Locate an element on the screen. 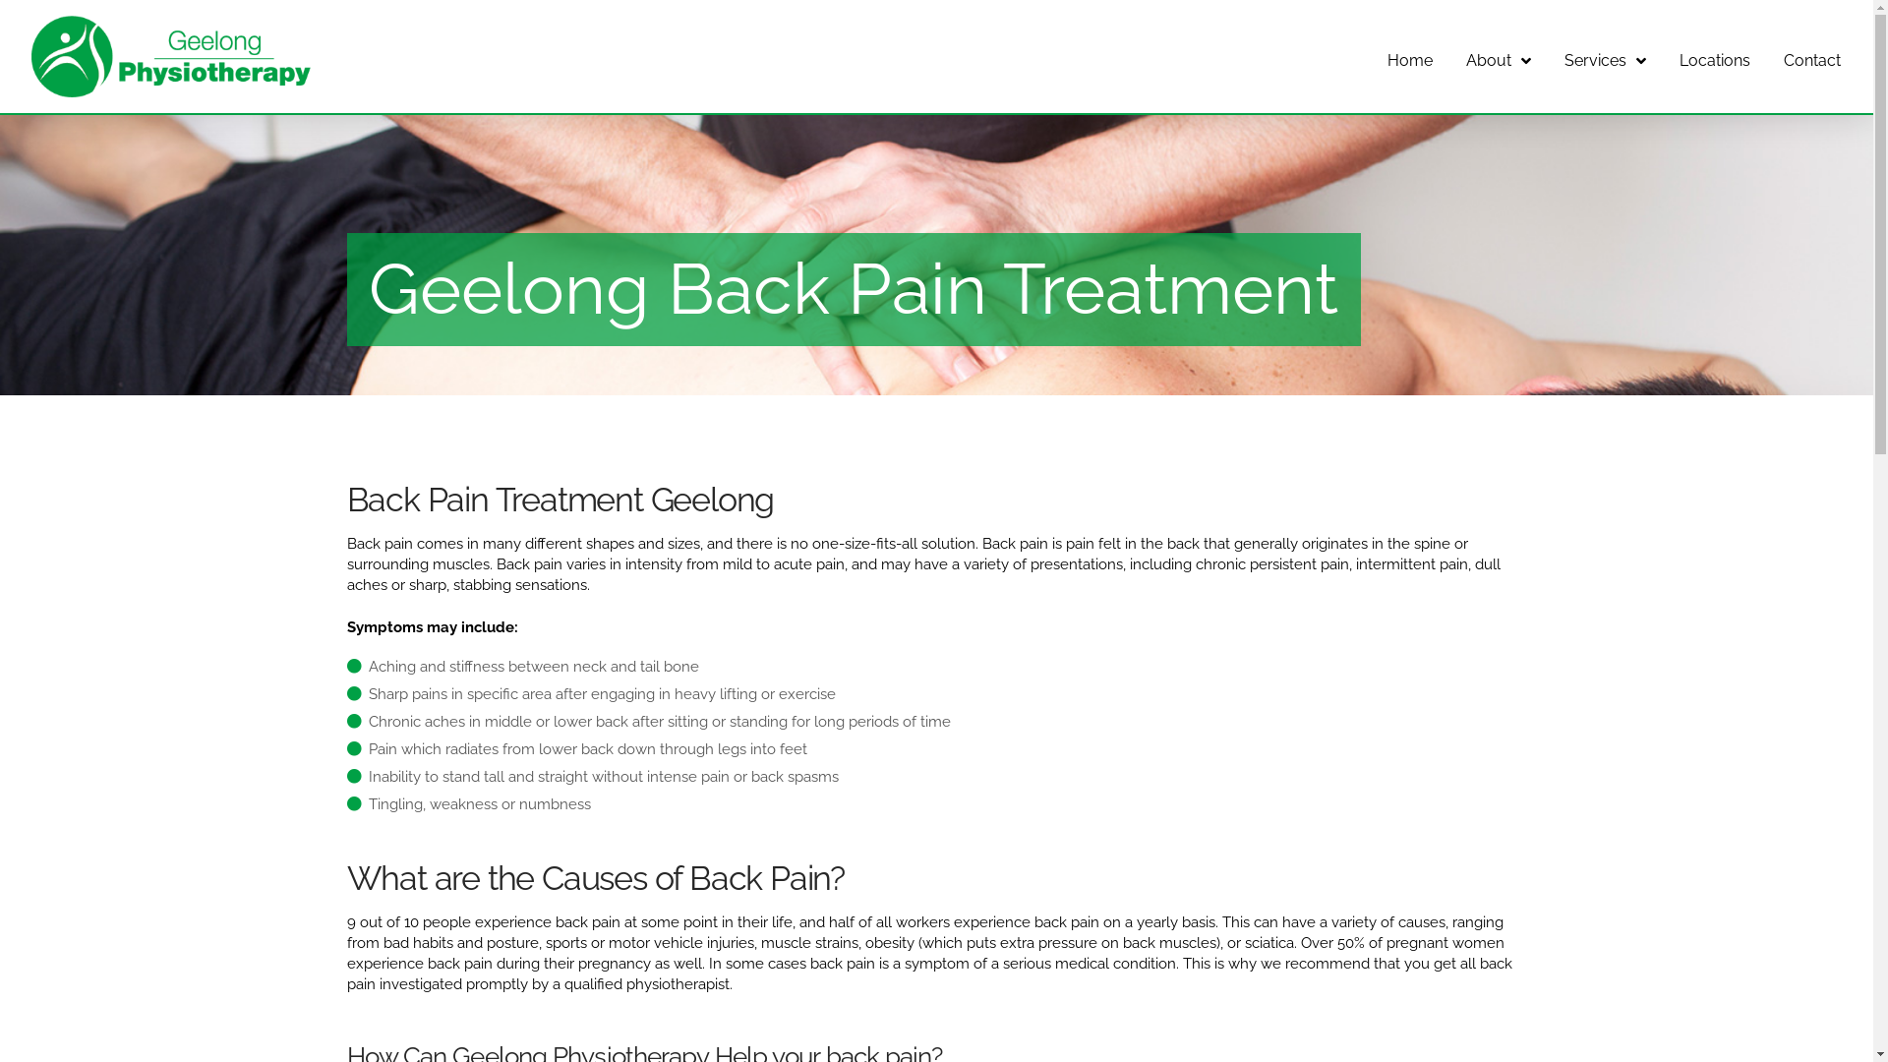 The width and height of the screenshot is (1888, 1062). Services is located at coordinates (1605, 57).